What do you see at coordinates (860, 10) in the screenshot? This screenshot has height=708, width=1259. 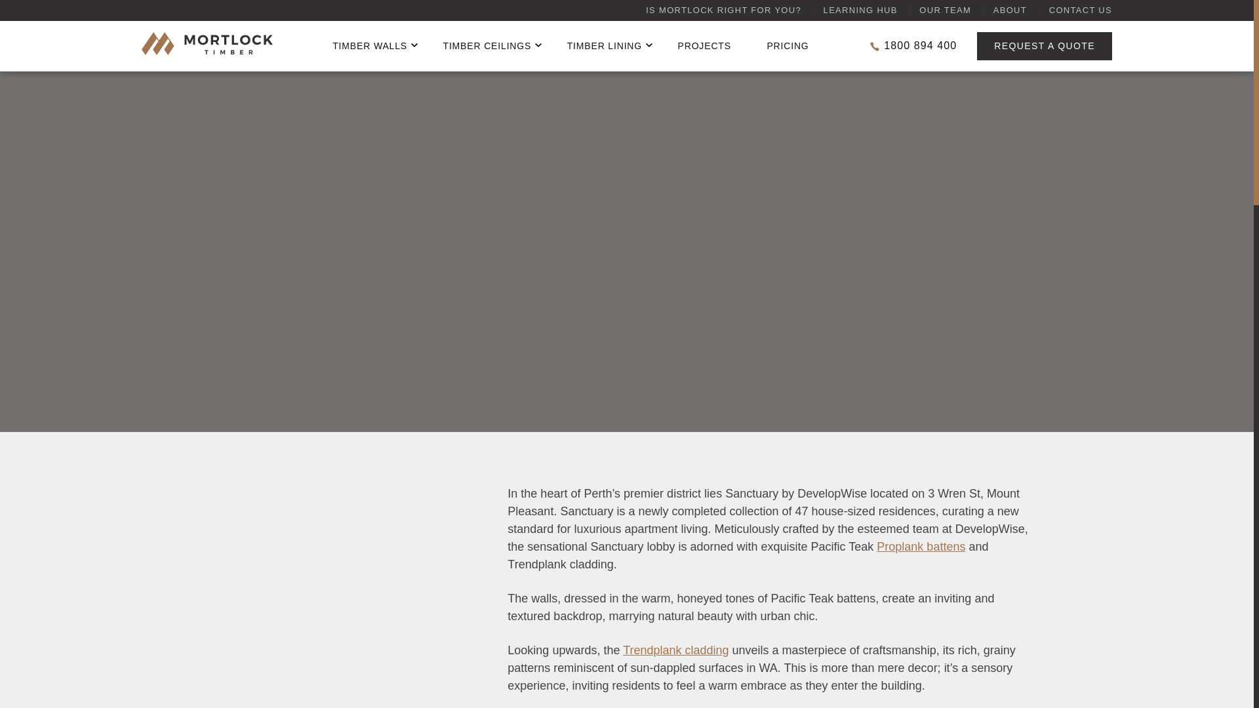 I see `LEARNING HUB` at bounding box center [860, 10].